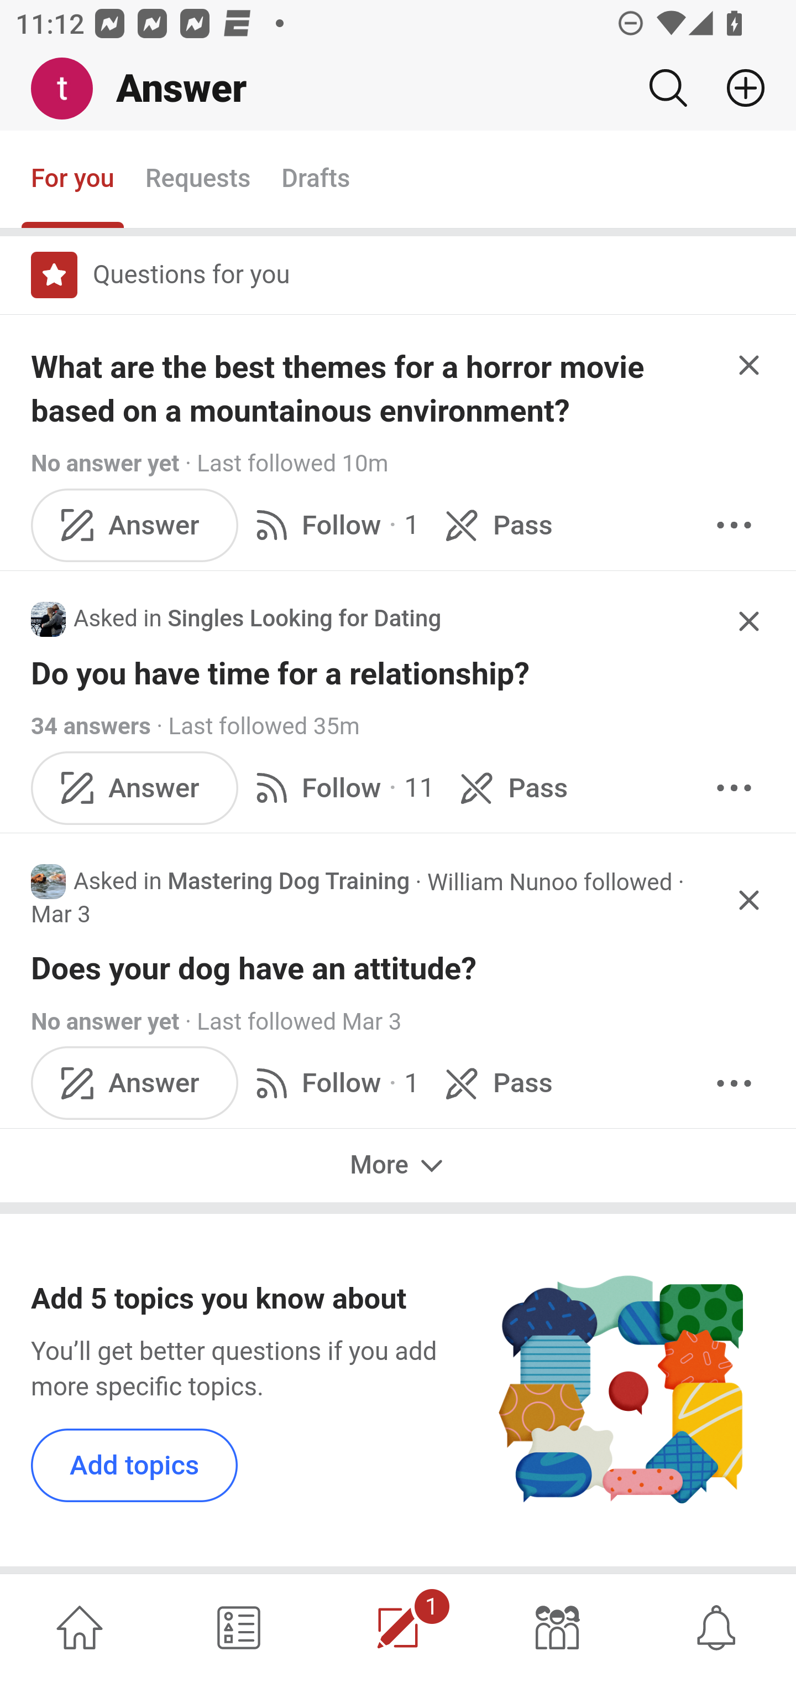  What do you see at coordinates (750, 621) in the screenshot?
I see `Hide` at bounding box center [750, 621].